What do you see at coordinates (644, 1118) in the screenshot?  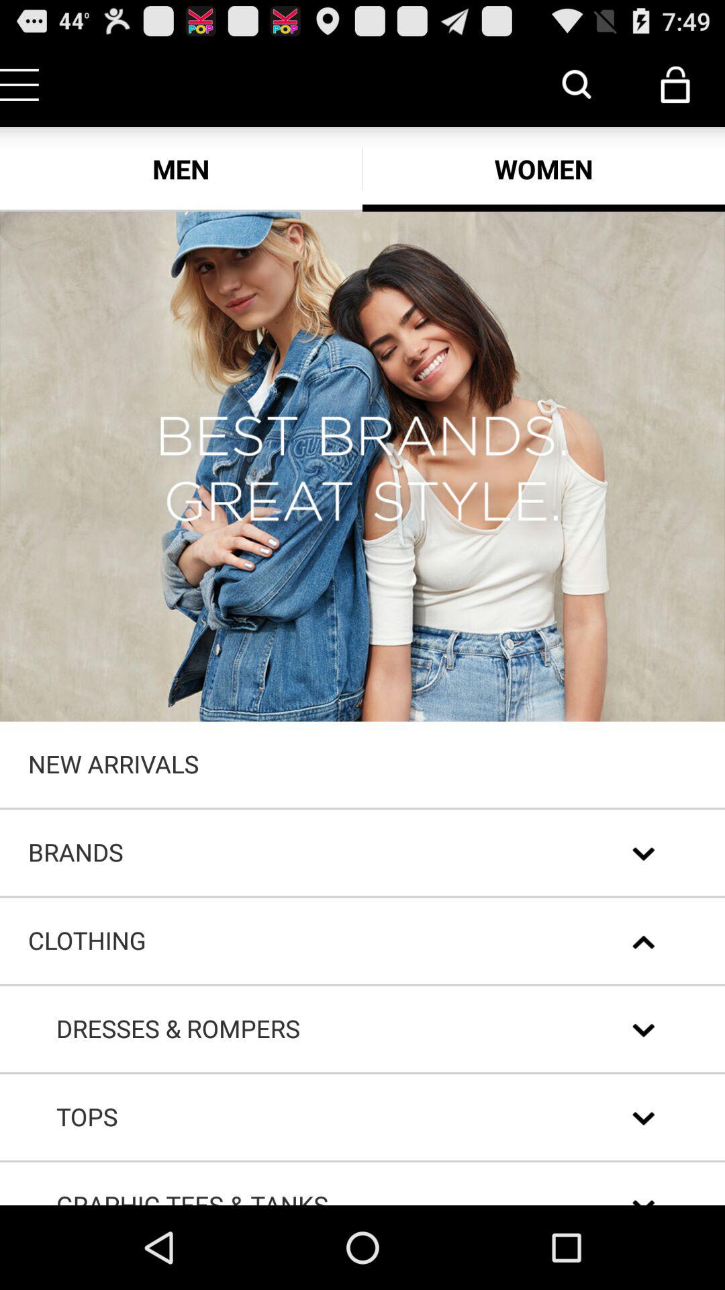 I see `click on the second down arrow from bottom` at bounding box center [644, 1118].